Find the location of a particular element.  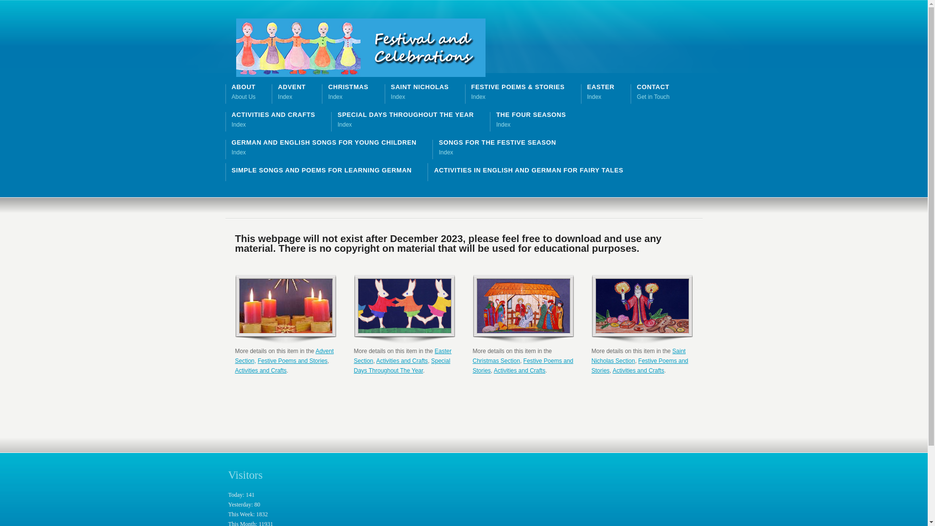

Festive Poems and Stories is located at coordinates (640, 366).